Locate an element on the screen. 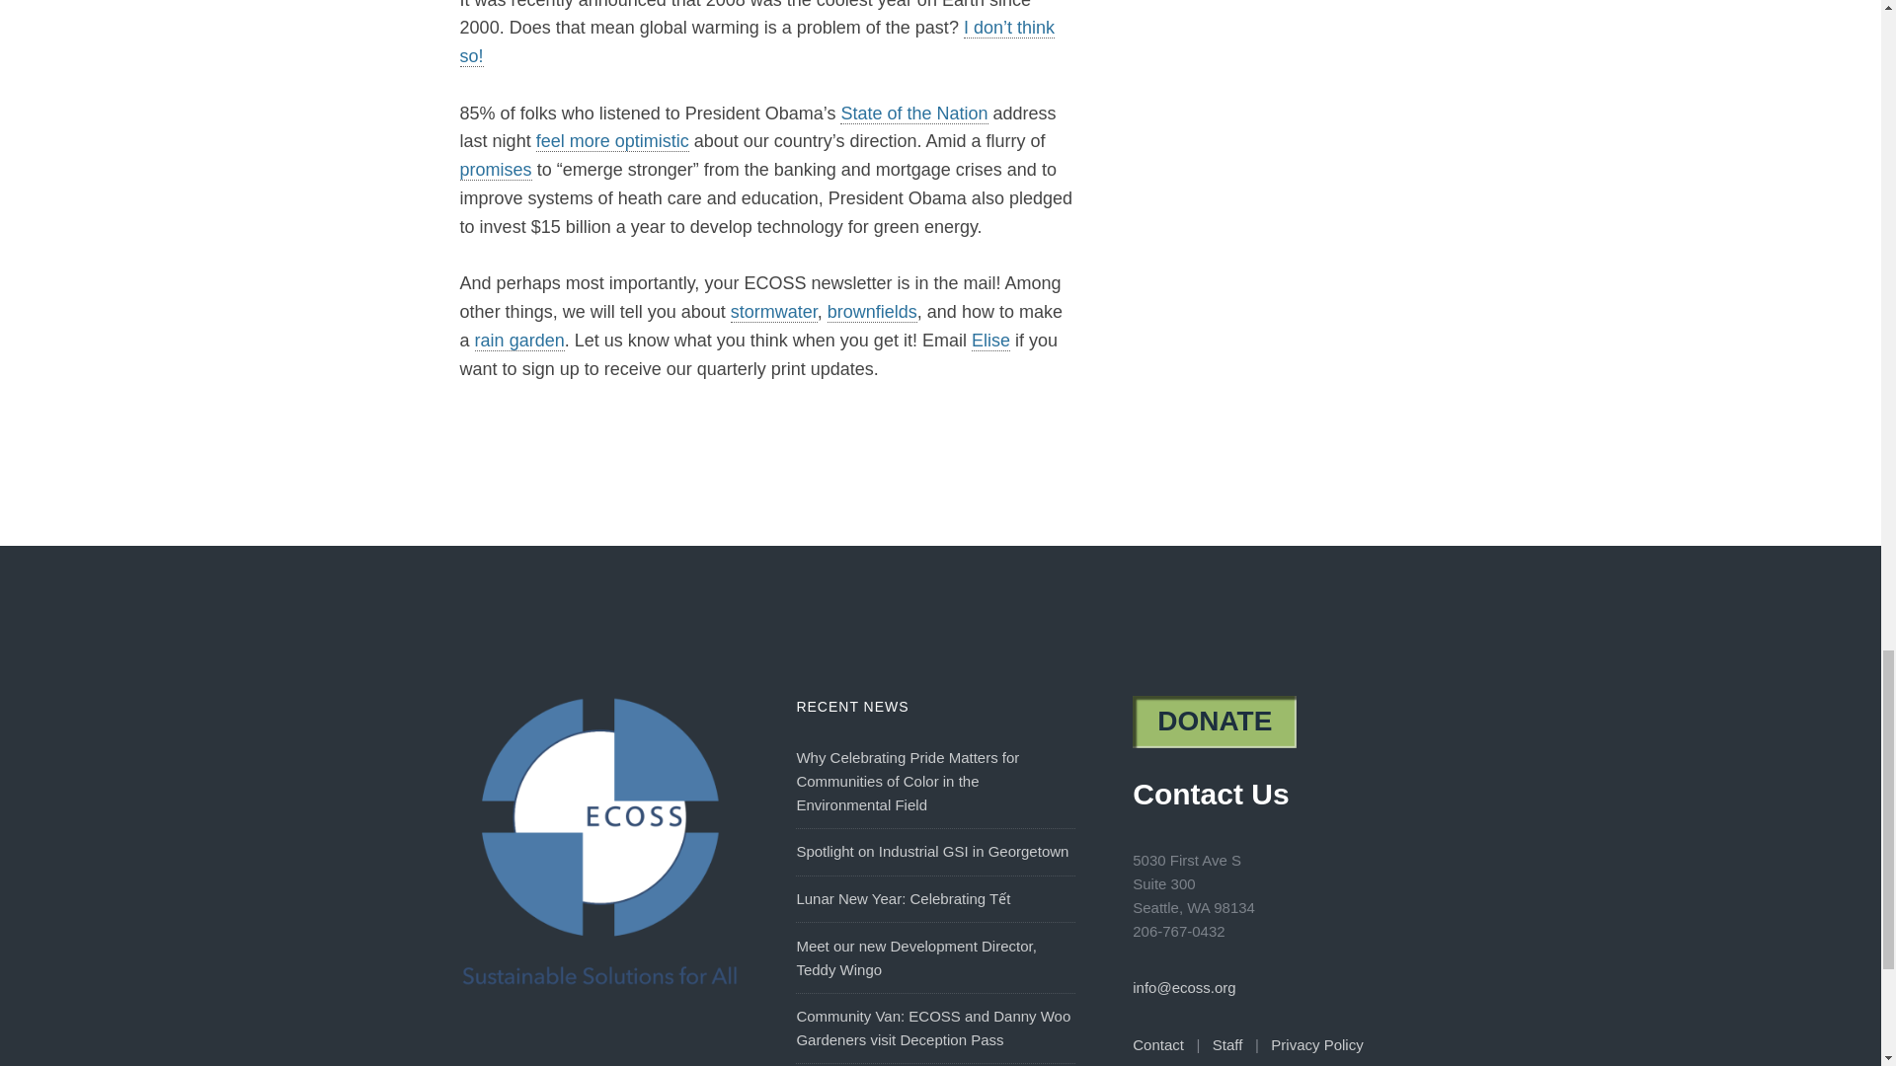 Image resolution: width=1896 pixels, height=1066 pixels. Elise is located at coordinates (990, 341).